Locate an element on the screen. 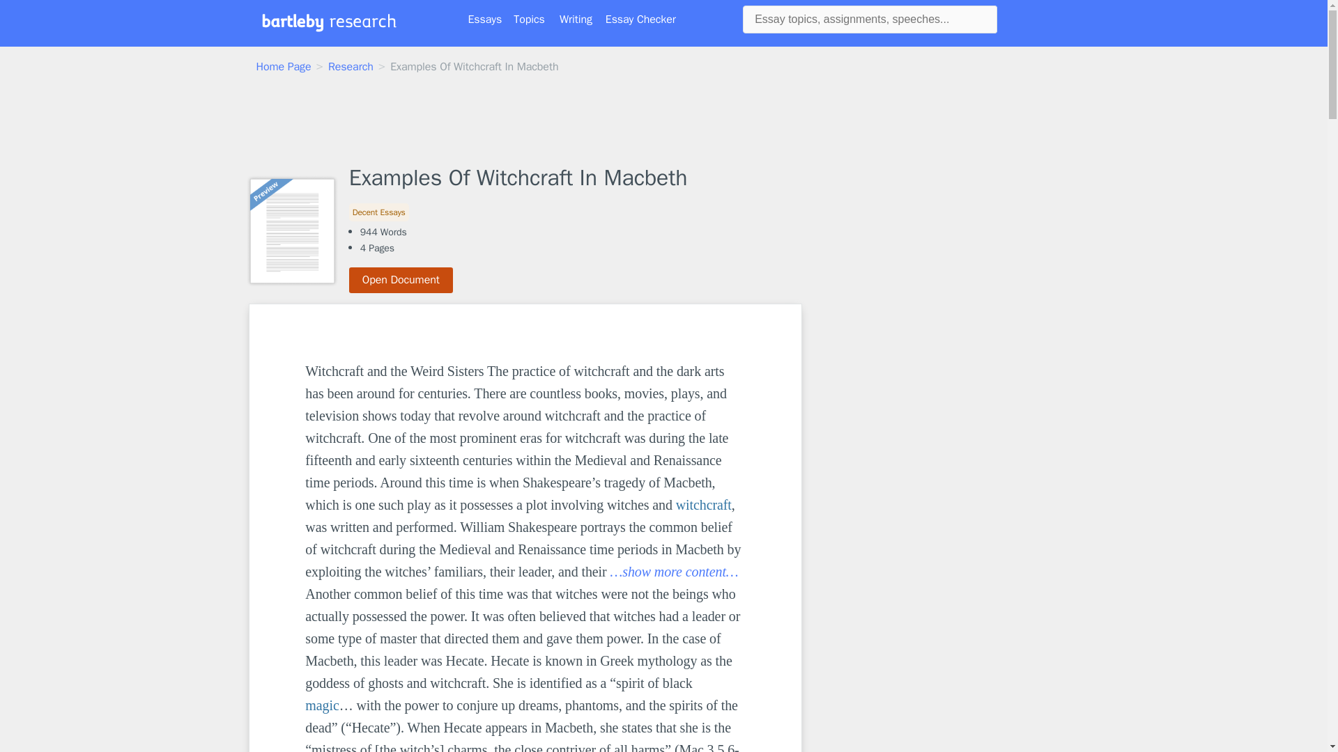 The image size is (1338, 752). Topics is located at coordinates (529, 19).